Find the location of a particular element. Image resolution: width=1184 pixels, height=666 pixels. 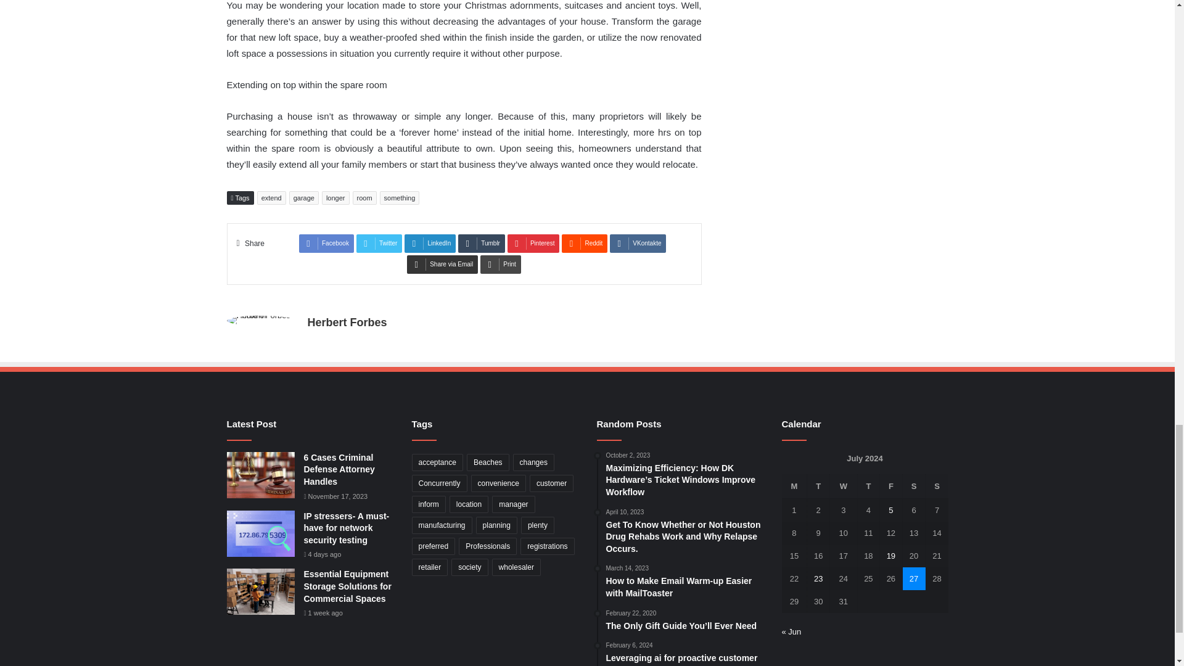

Tumblr is located at coordinates (482, 244).